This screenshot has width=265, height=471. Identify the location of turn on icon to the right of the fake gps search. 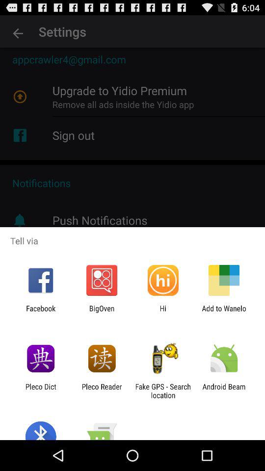
(224, 391).